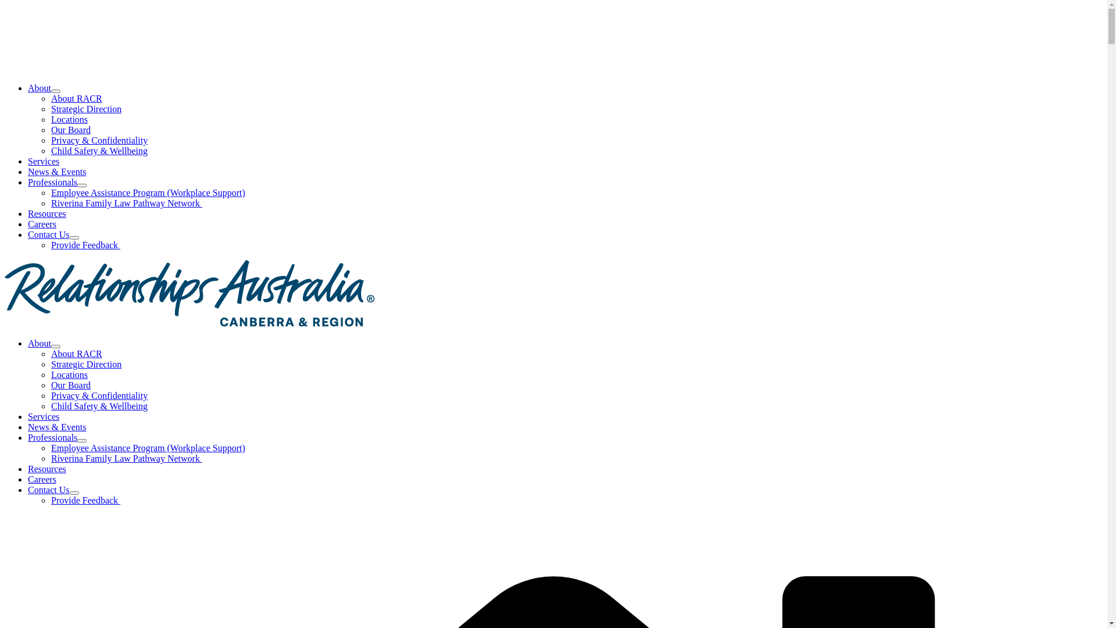 The width and height of the screenshot is (1116, 628). What do you see at coordinates (148, 448) in the screenshot?
I see `Employee Assistance Program (Workplace Support)` at bounding box center [148, 448].